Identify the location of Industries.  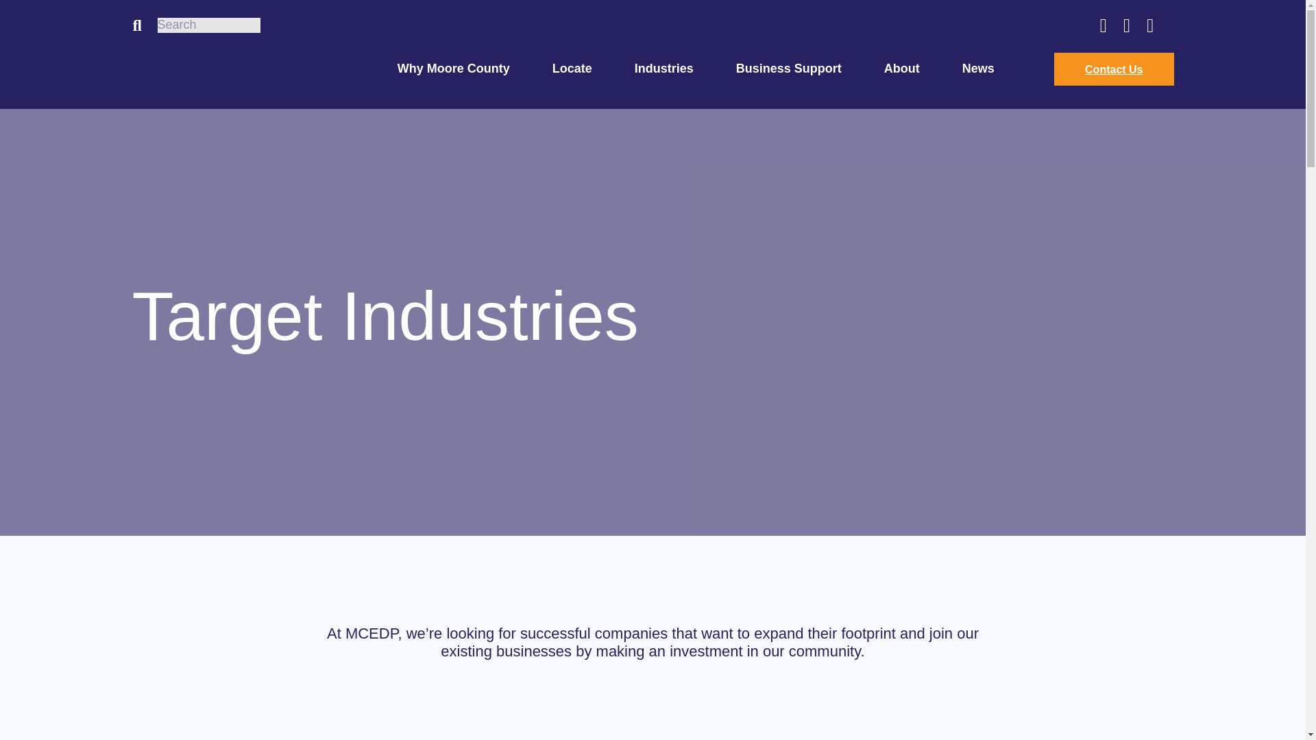
(663, 69).